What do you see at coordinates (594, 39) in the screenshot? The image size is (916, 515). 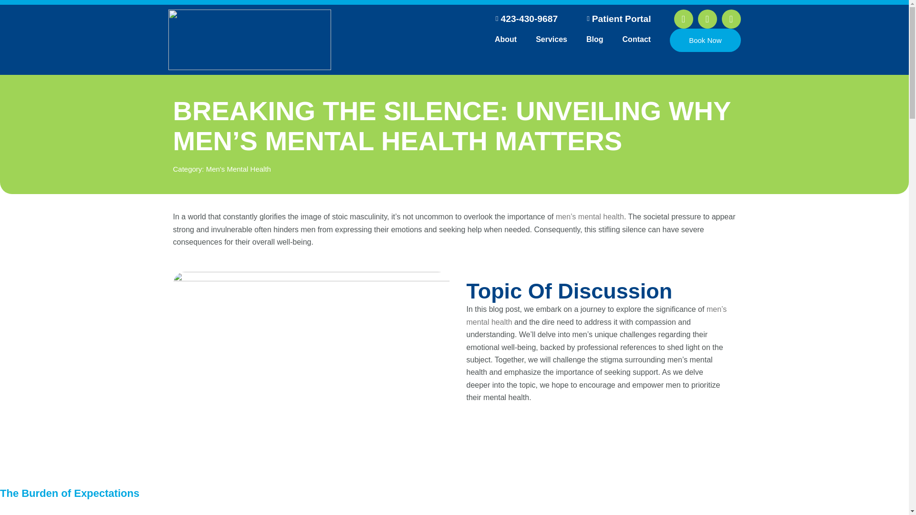 I see `Blog` at bounding box center [594, 39].